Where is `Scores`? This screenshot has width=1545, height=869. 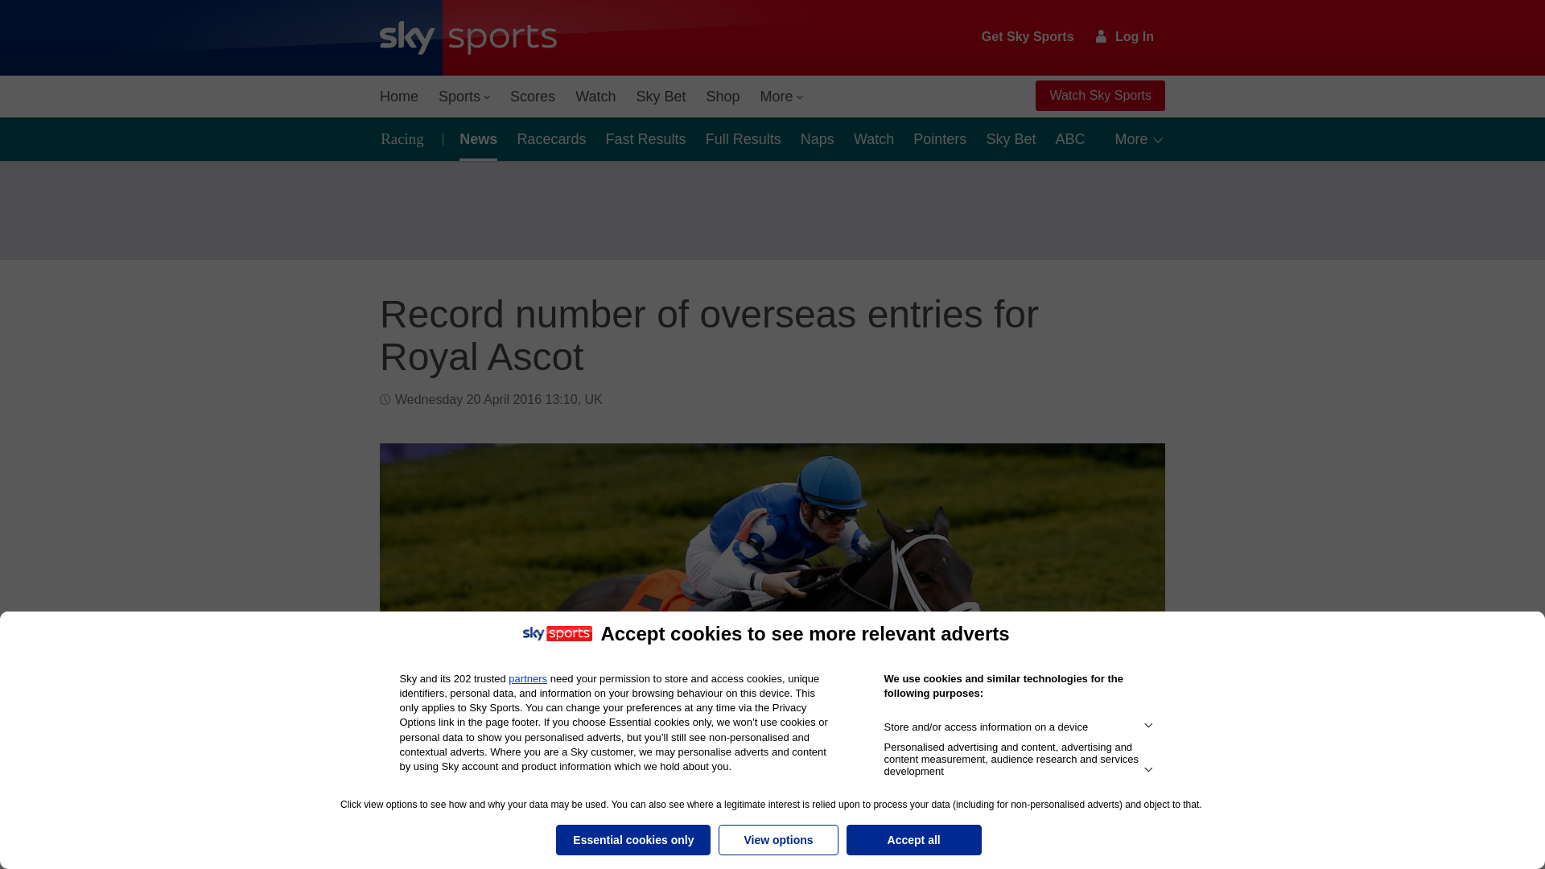 Scores is located at coordinates (533, 97).